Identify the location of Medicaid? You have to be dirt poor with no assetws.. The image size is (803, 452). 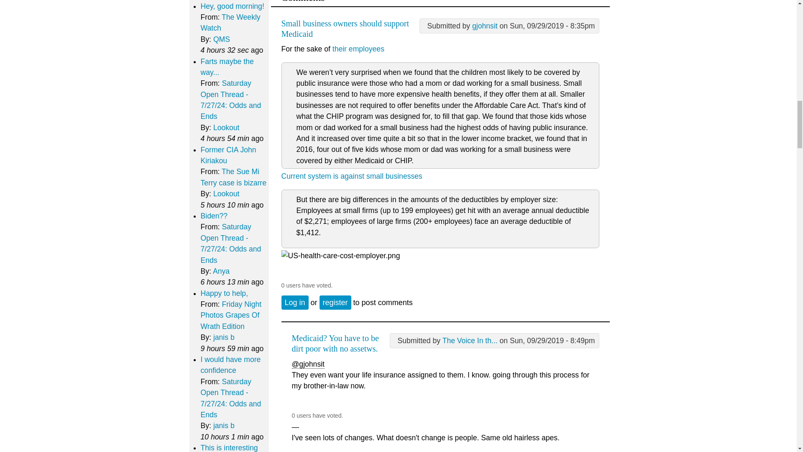
(335, 343).